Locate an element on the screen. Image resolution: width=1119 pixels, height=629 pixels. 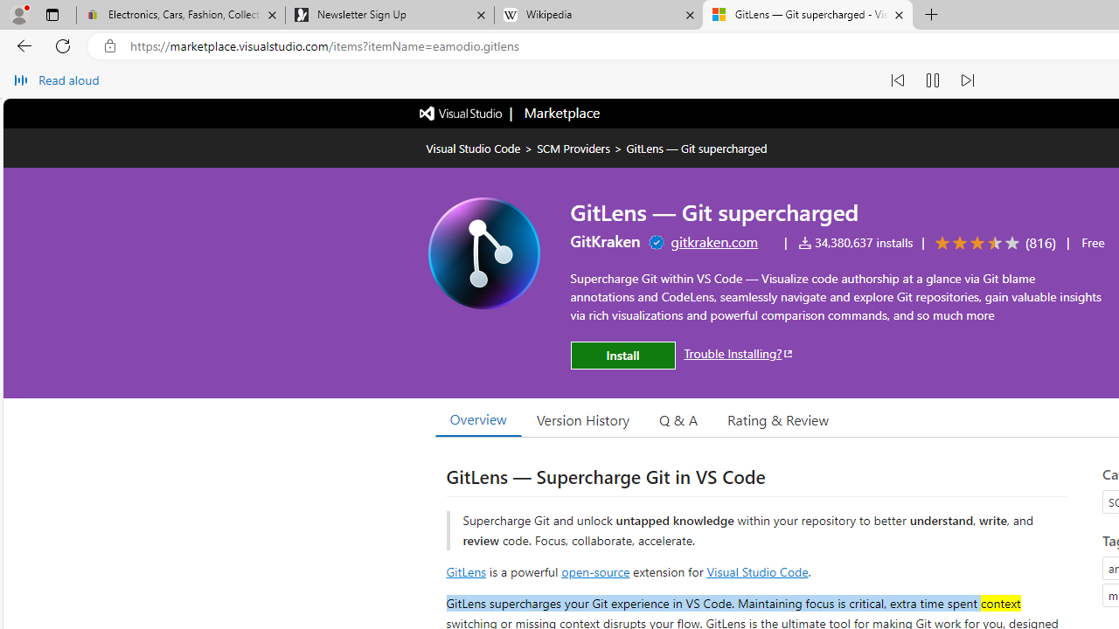
SCM Providers is located at coordinates (573, 148).